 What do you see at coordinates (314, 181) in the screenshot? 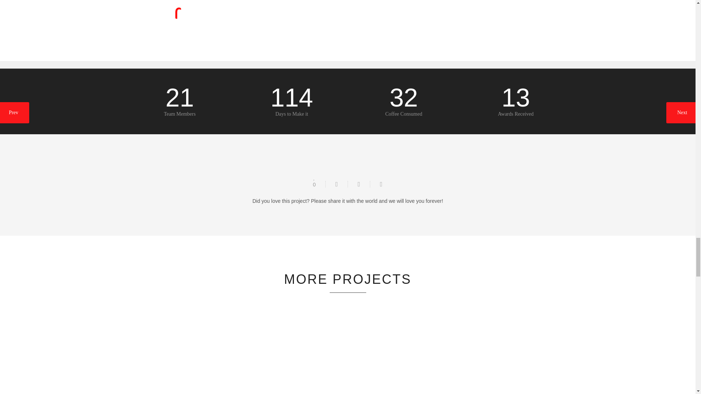
I see `0` at bounding box center [314, 181].